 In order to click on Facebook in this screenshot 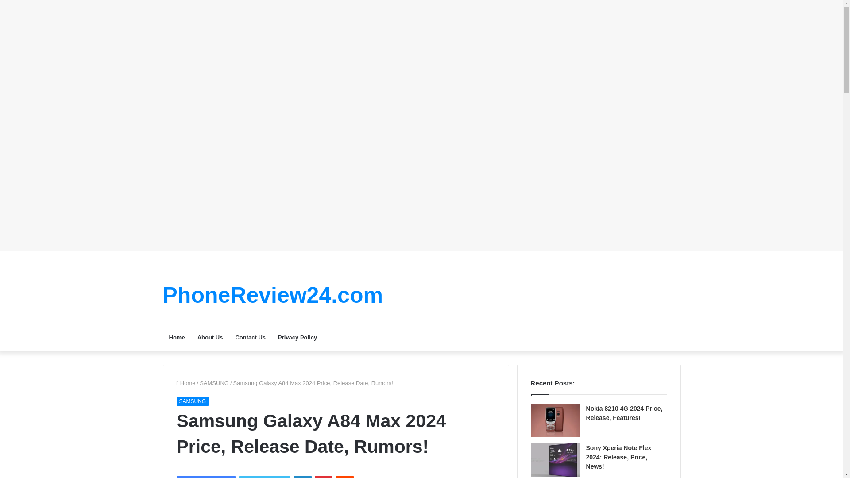, I will do `click(205, 477)`.